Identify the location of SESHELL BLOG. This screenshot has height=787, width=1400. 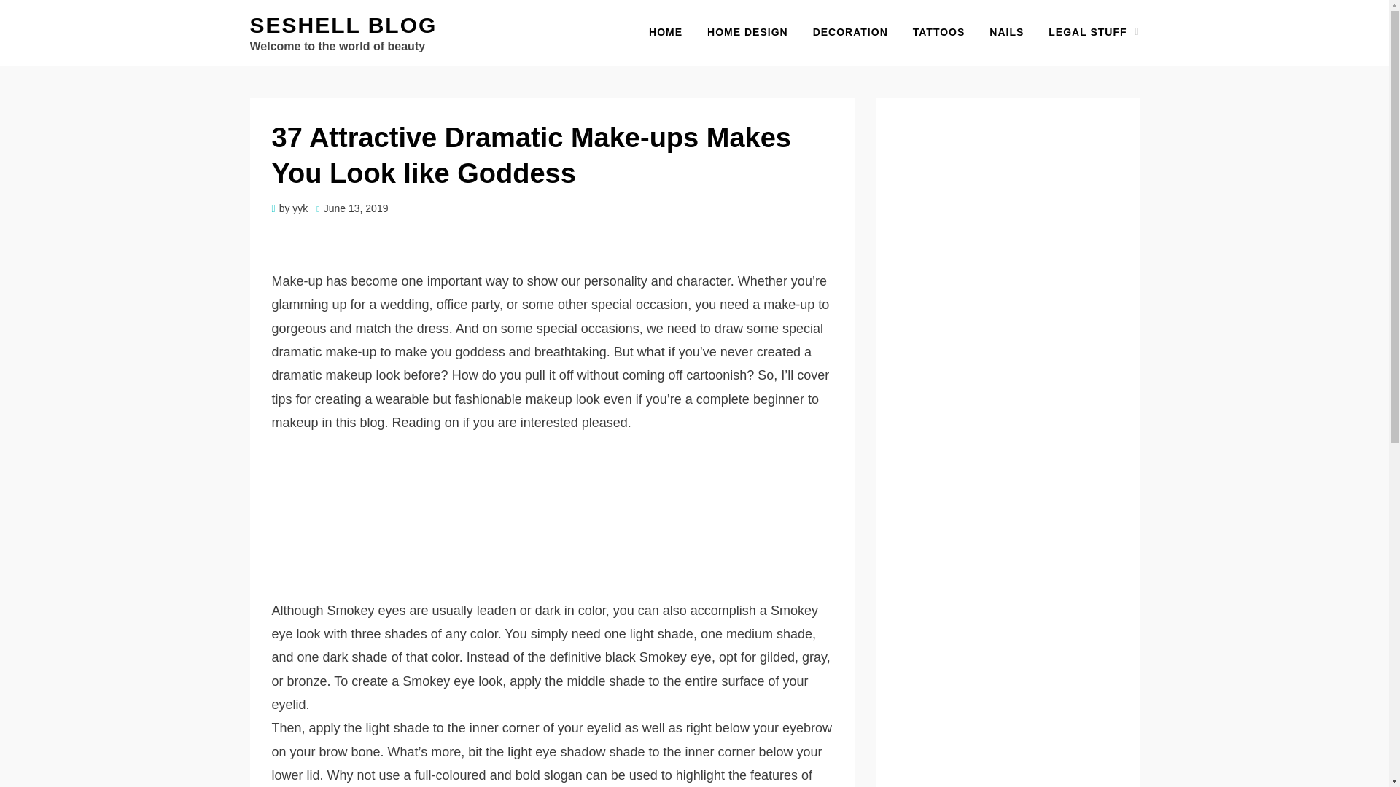
(343, 25).